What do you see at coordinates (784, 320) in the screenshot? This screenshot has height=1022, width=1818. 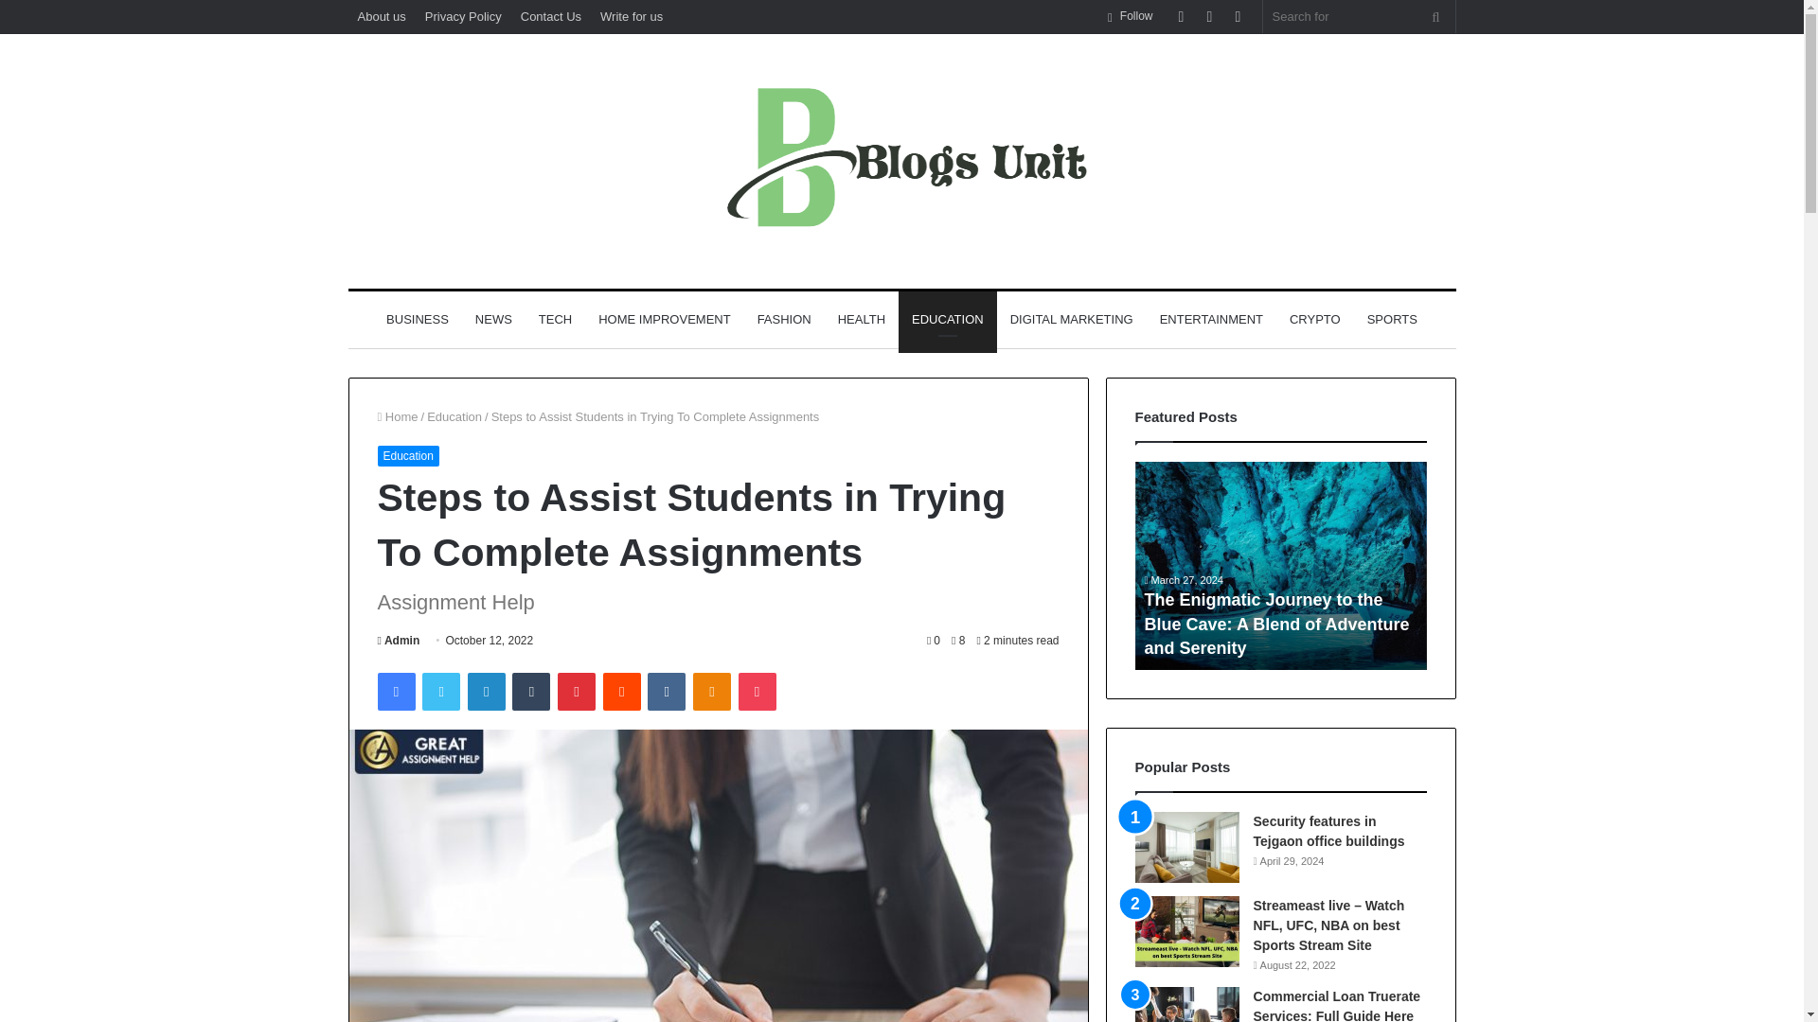 I see `FASHION` at bounding box center [784, 320].